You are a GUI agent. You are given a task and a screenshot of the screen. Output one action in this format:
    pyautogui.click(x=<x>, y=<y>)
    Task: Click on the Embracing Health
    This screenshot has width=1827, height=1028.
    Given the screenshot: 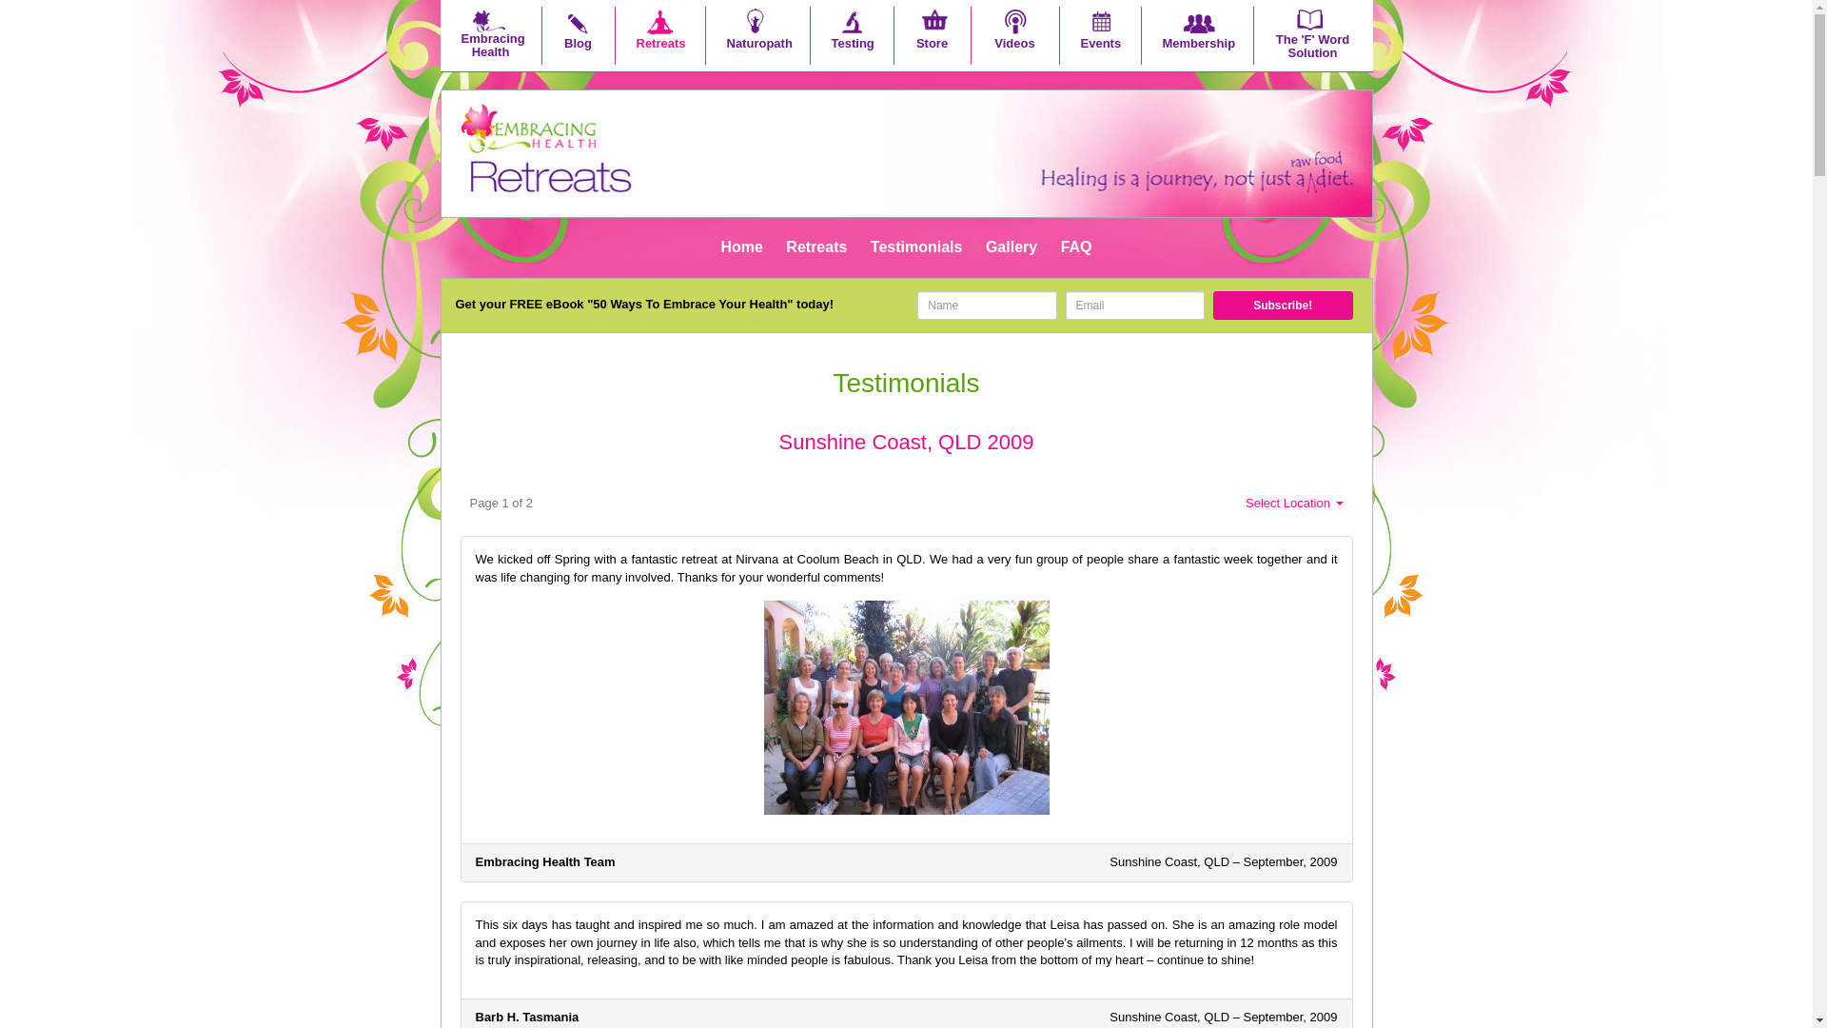 What is the action you would take?
    pyautogui.click(x=490, y=38)
    